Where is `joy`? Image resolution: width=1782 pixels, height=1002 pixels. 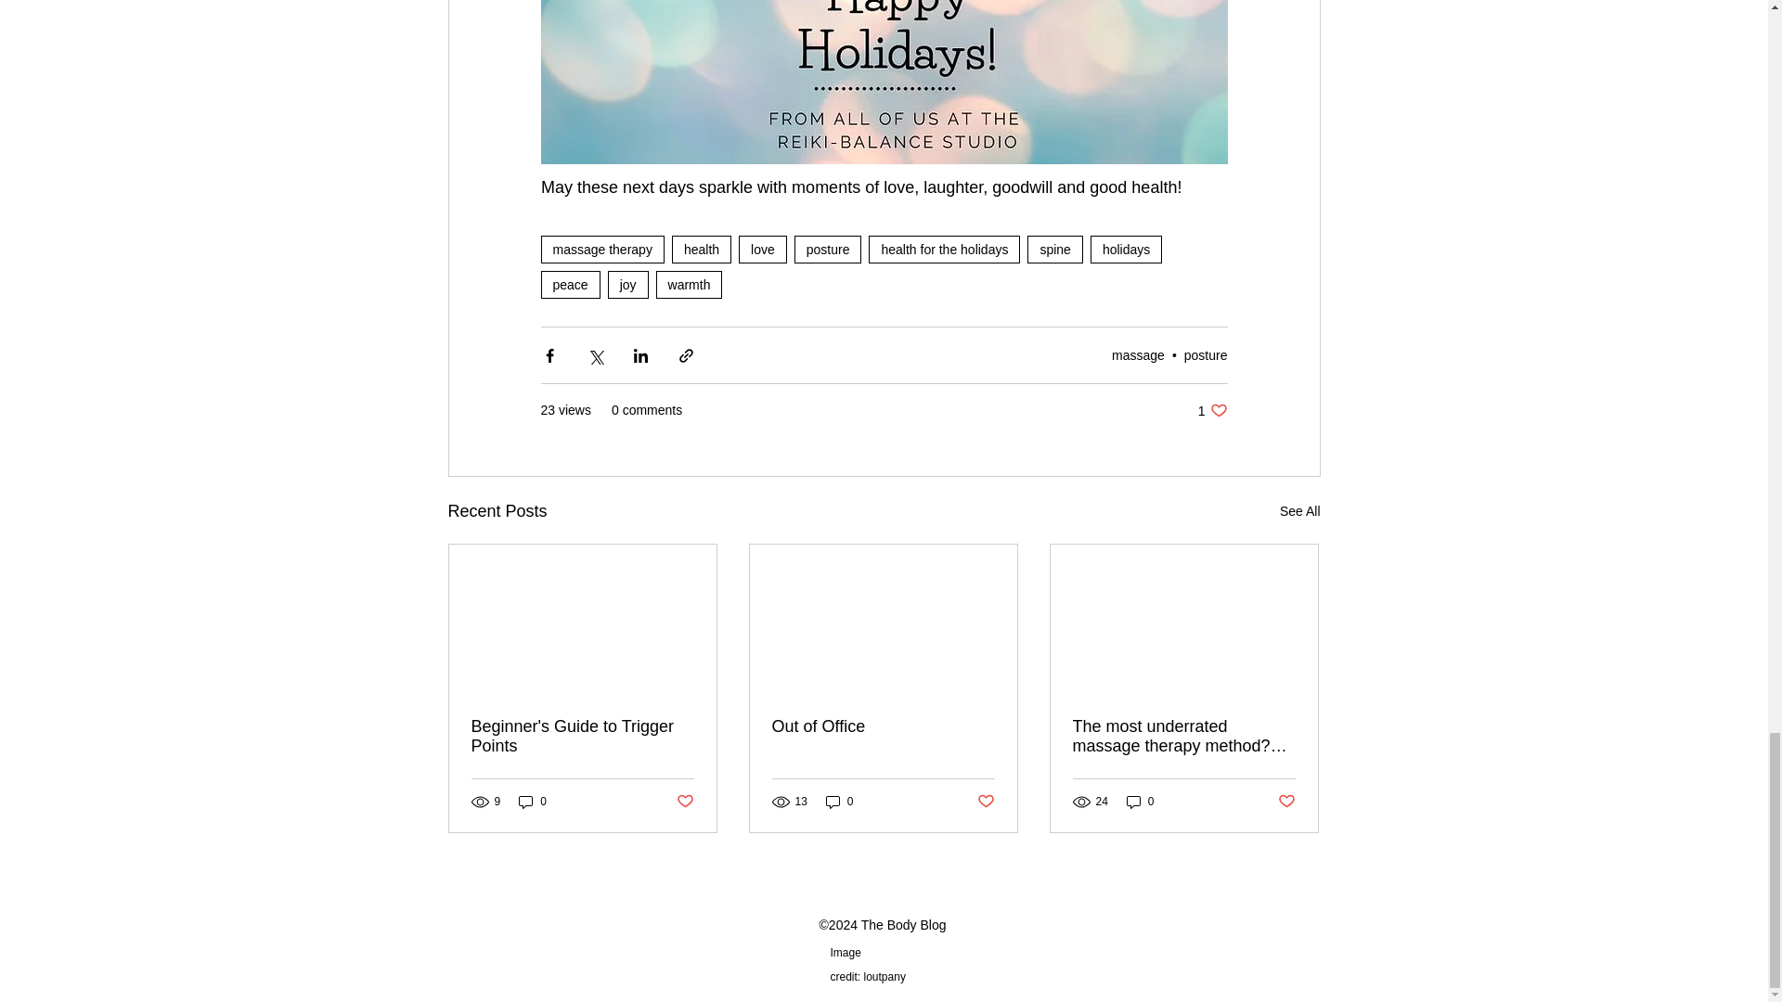
joy is located at coordinates (627, 284).